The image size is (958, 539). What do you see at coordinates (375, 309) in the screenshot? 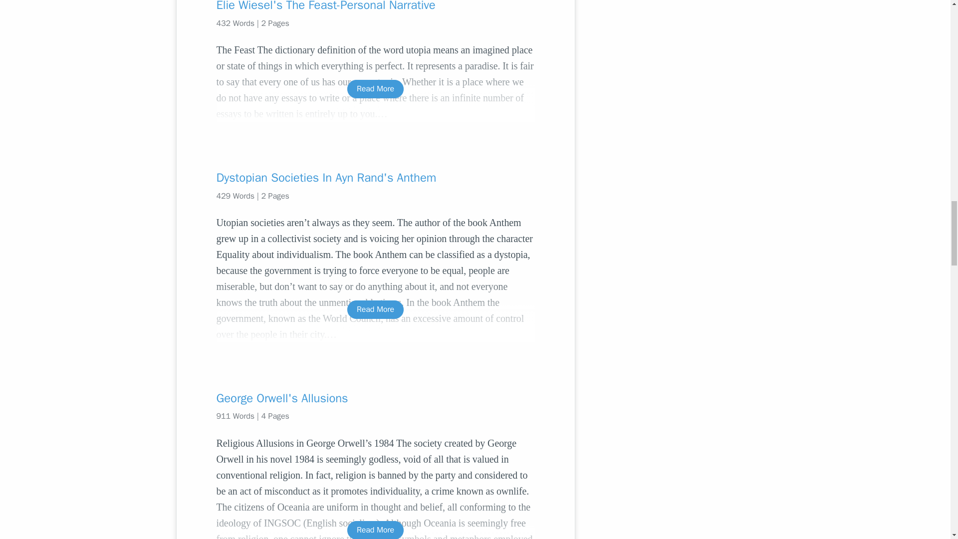
I see `Read More` at bounding box center [375, 309].